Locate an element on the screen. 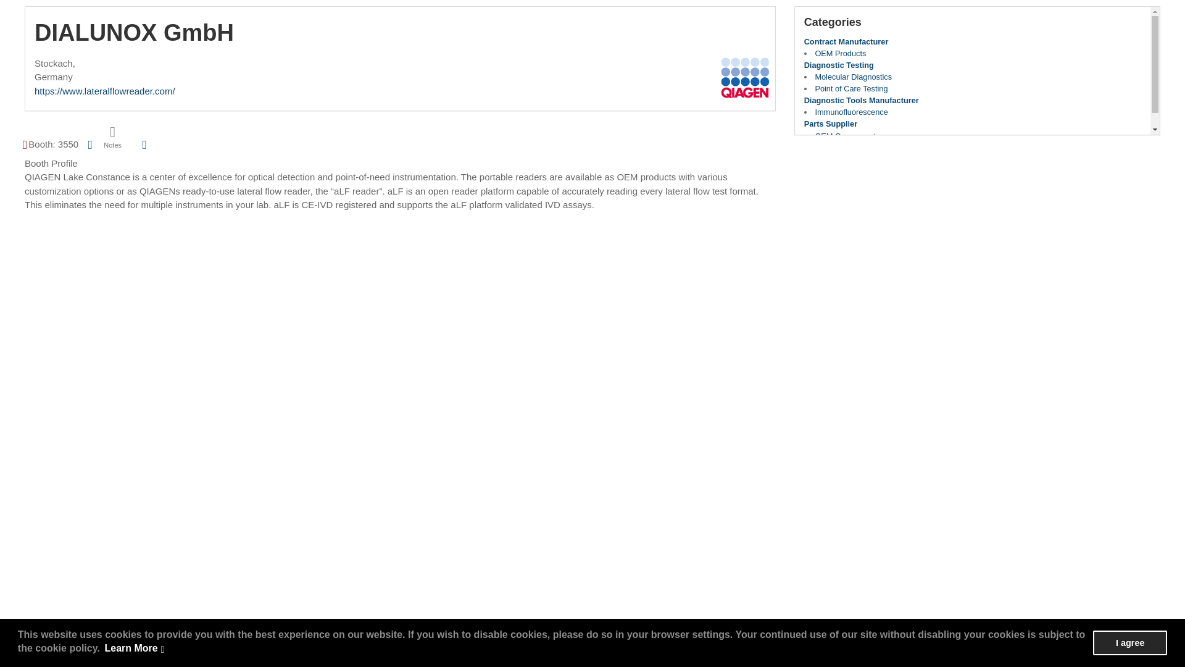 Image resolution: width=1185 pixels, height=667 pixels. Diagnostic Tools Manufacturer is located at coordinates (862, 100).